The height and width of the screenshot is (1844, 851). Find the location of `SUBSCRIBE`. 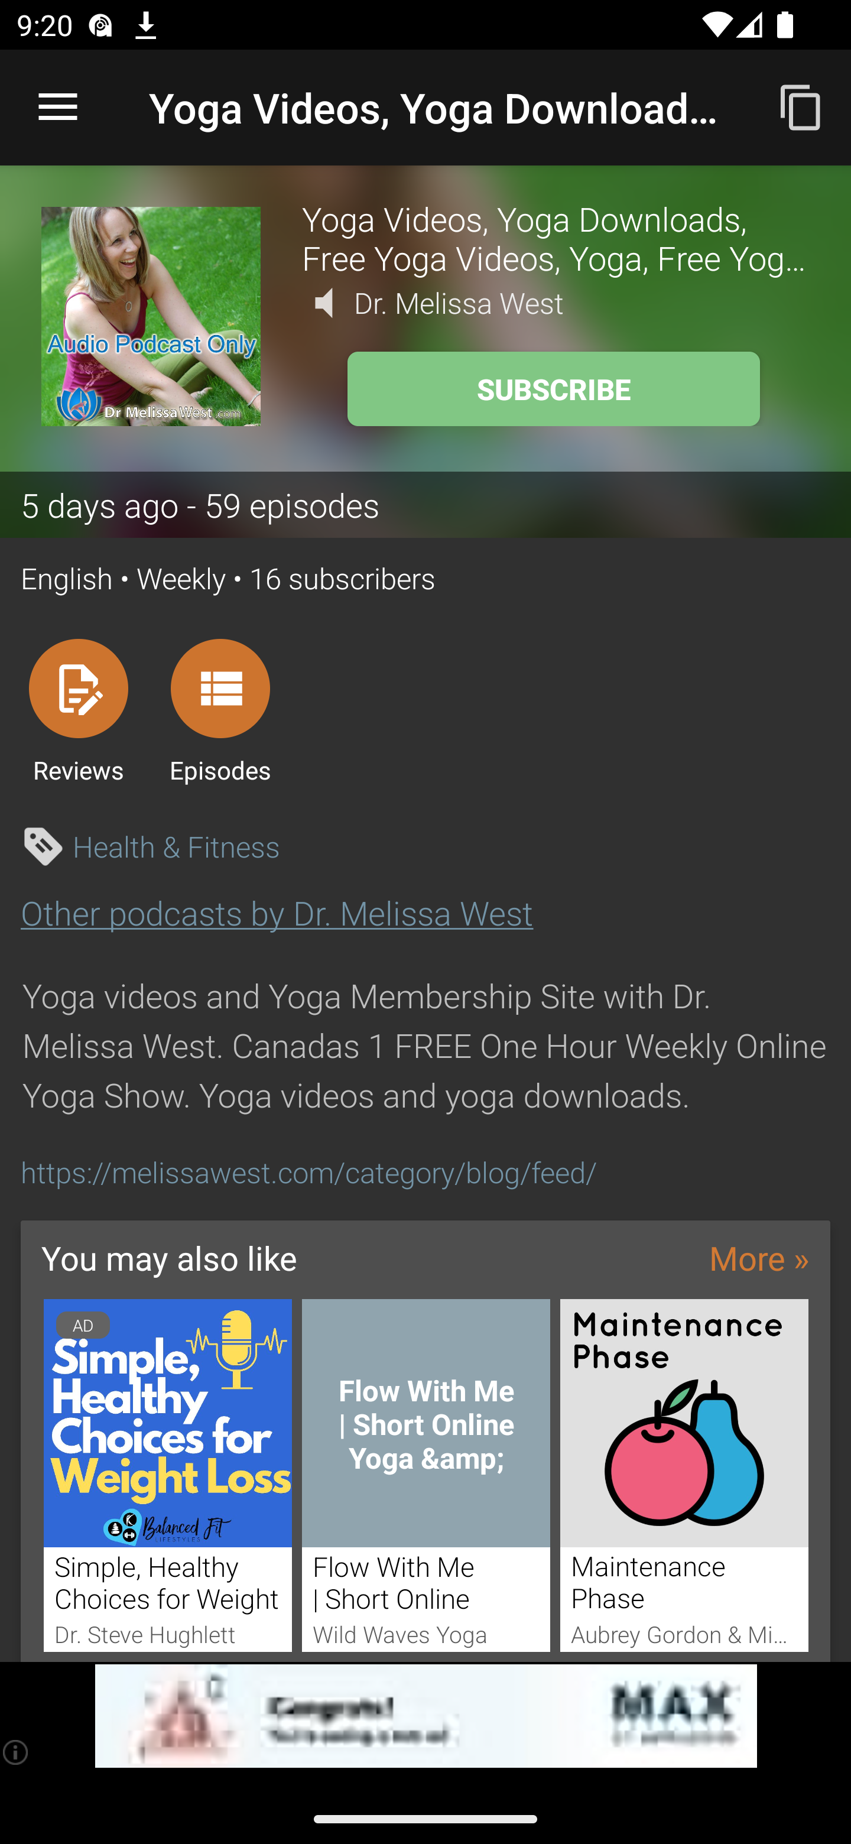

SUBSCRIBE is located at coordinates (553, 389).